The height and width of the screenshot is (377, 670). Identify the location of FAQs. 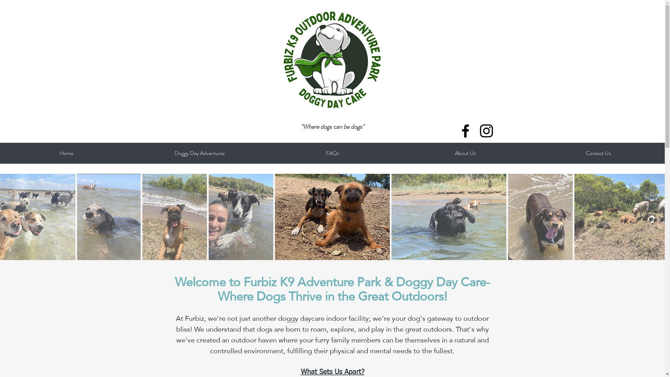
(332, 153).